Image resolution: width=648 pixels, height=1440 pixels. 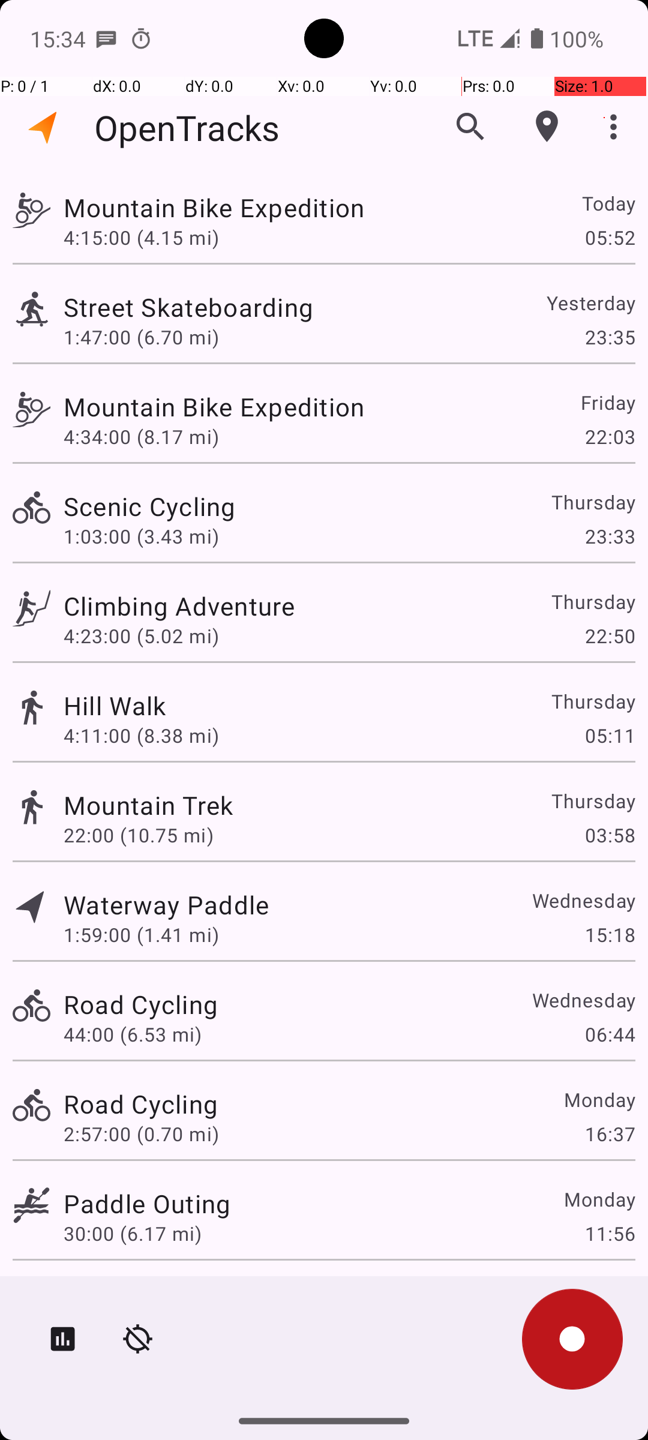 What do you see at coordinates (133, 1034) in the screenshot?
I see `44:00 (6.53 mi)` at bounding box center [133, 1034].